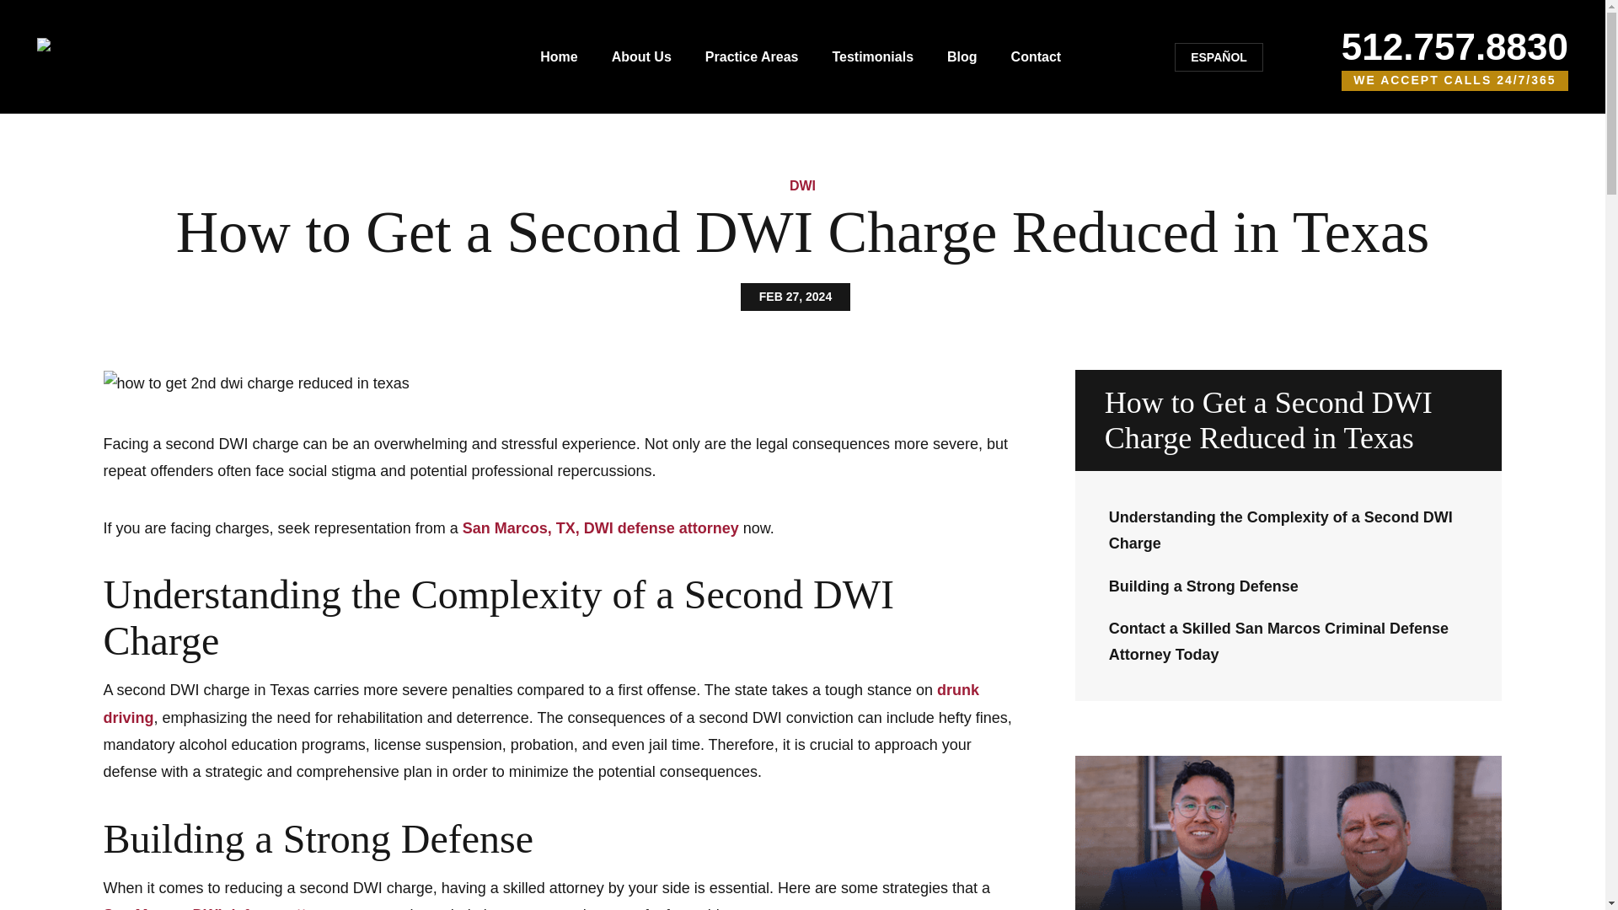  Describe the element at coordinates (559, 56) in the screenshot. I see `Home` at that location.